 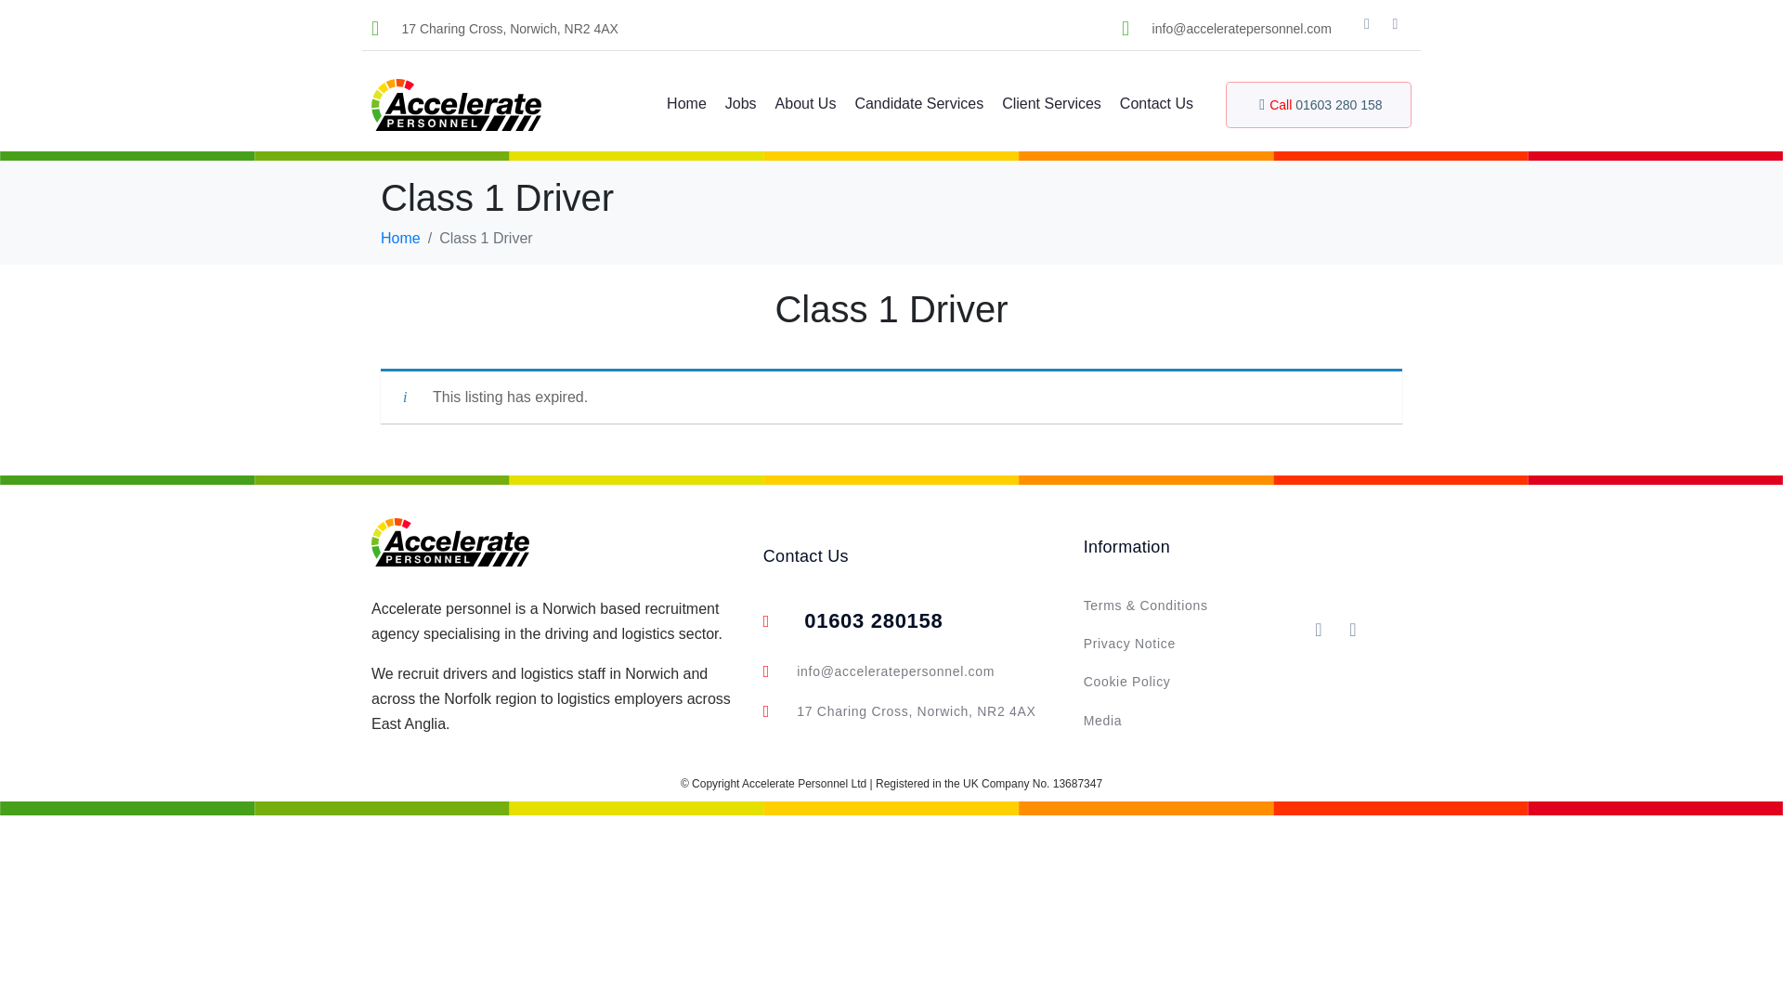 I want to click on Contact Us, so click(x=1157, y=105).